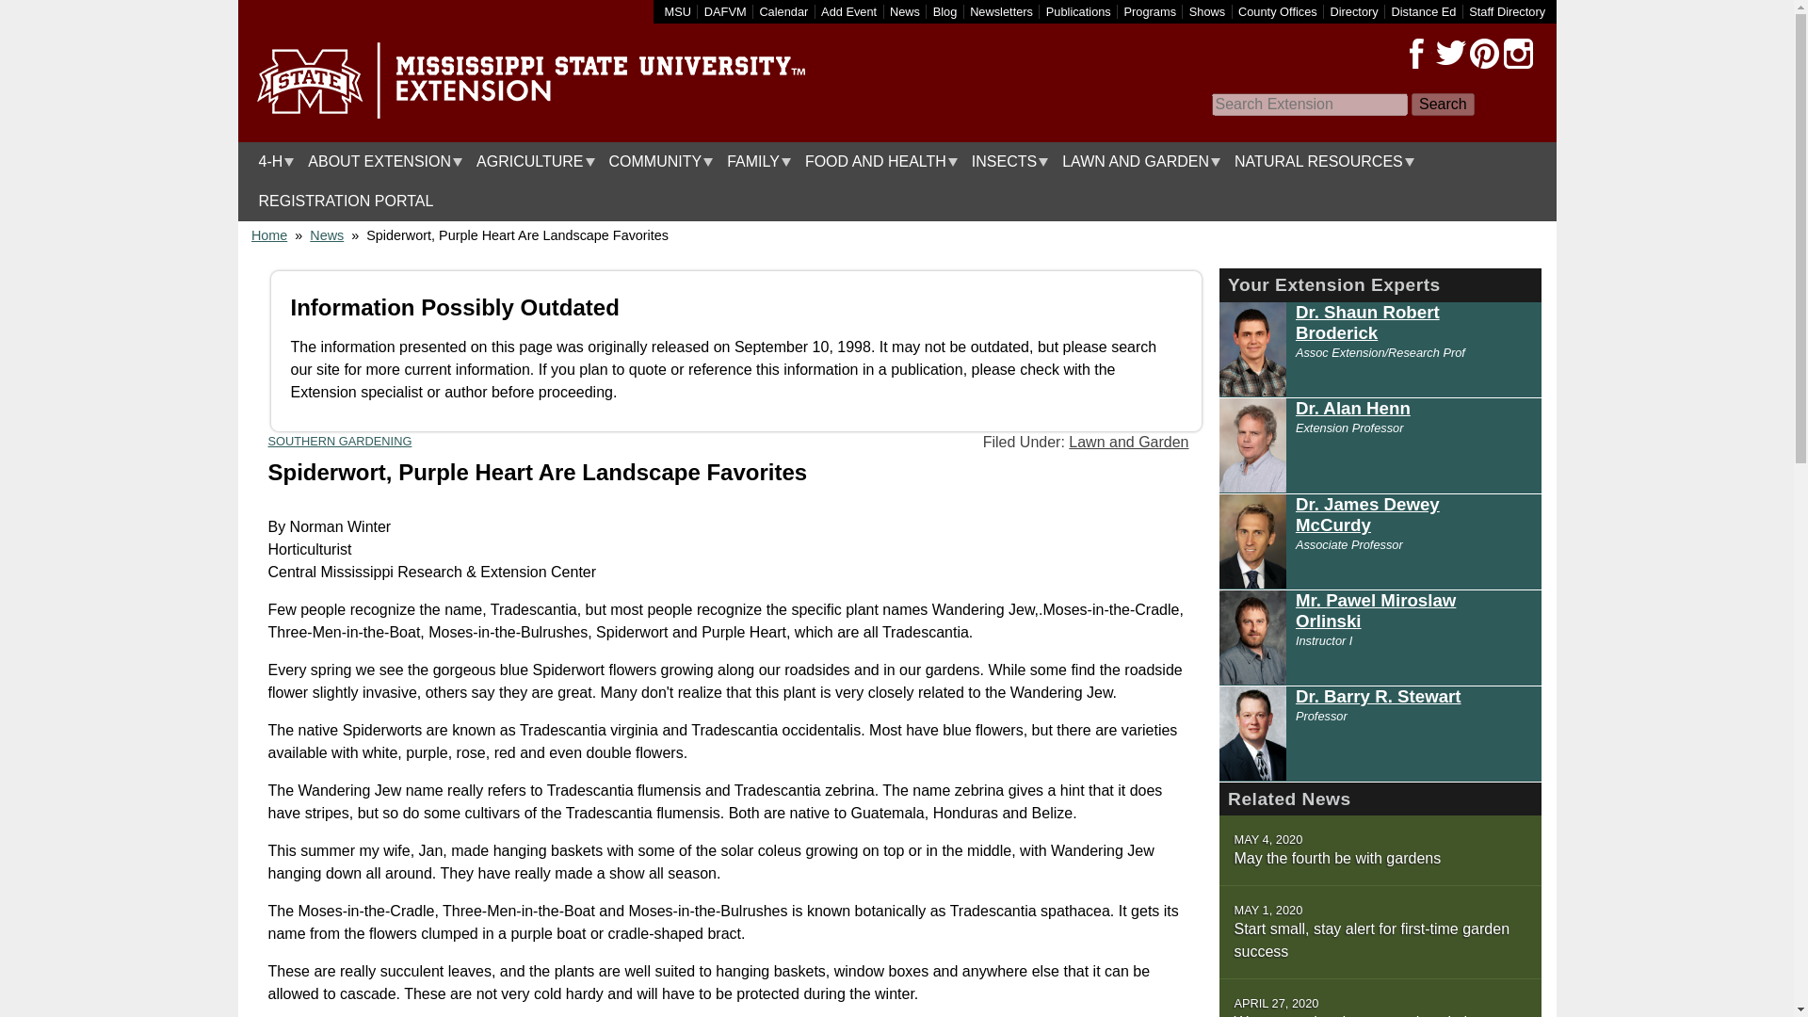  I want to click on Directory, so click(1353, 11).